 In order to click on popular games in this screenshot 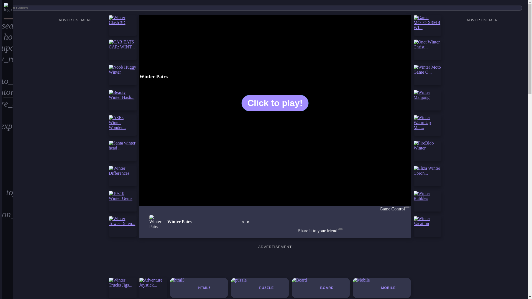, I will do `click(8, 70)`.